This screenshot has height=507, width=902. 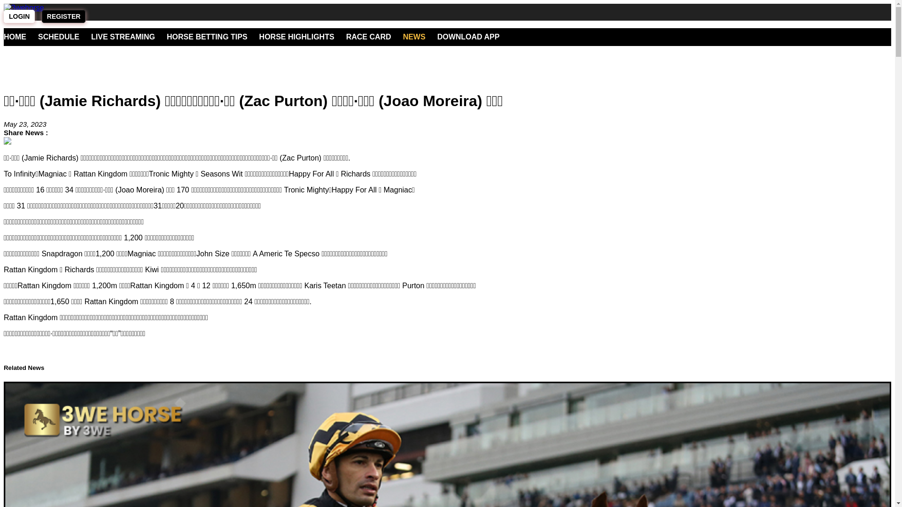 I want to click on HORSE HIGHLIGHTS, so click(x=297, y=37).